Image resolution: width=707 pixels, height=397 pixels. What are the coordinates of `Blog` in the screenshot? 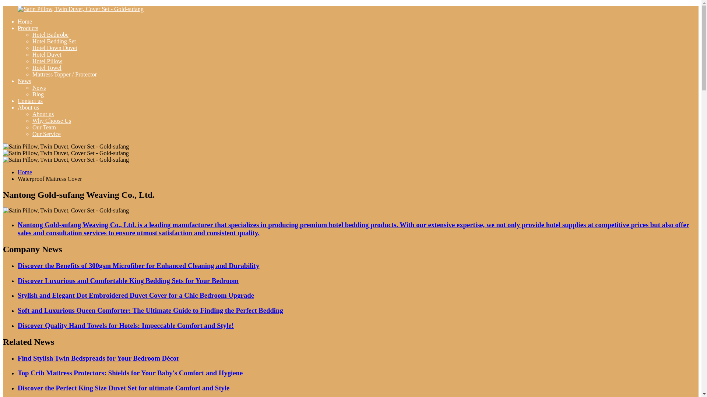 It's located at (38, 94).